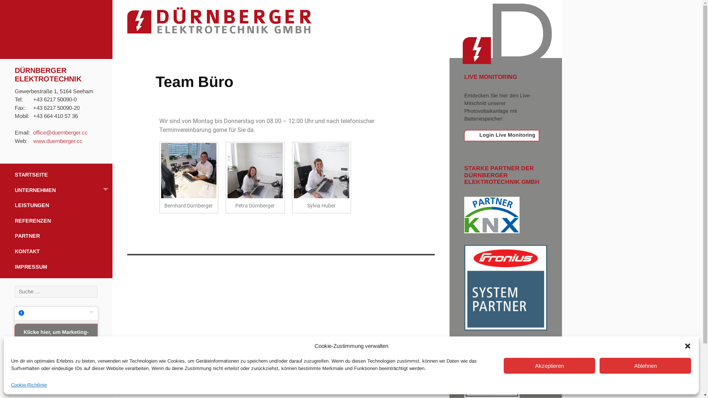 The width and height of the screenshot is (708, 398). What do you see at coordinates (58, 141) in the screenshot?
I see `www.duernberger.cc` at bounding box center [58, 141].